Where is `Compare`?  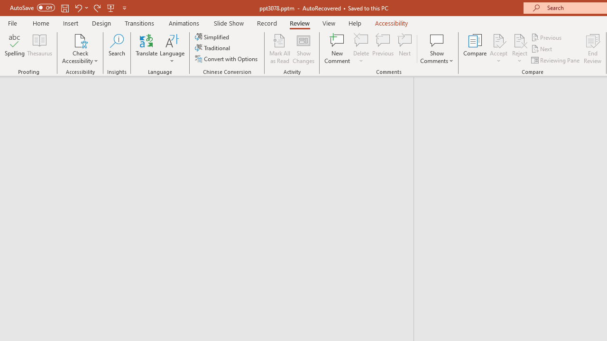 Compare is located at coordinates (475, 48).